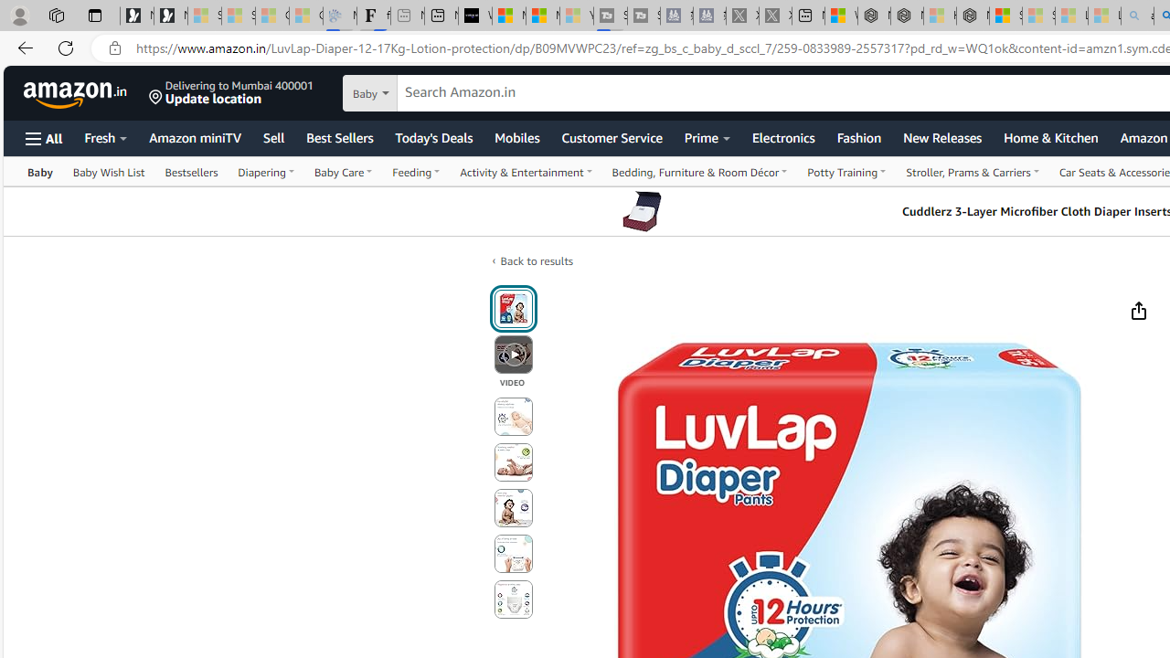  Describe the element at coordinates (973, 16) in the screenshot. I see `Nordace - Nordace Siena Is Not An Ordinary Backpack` at that location.